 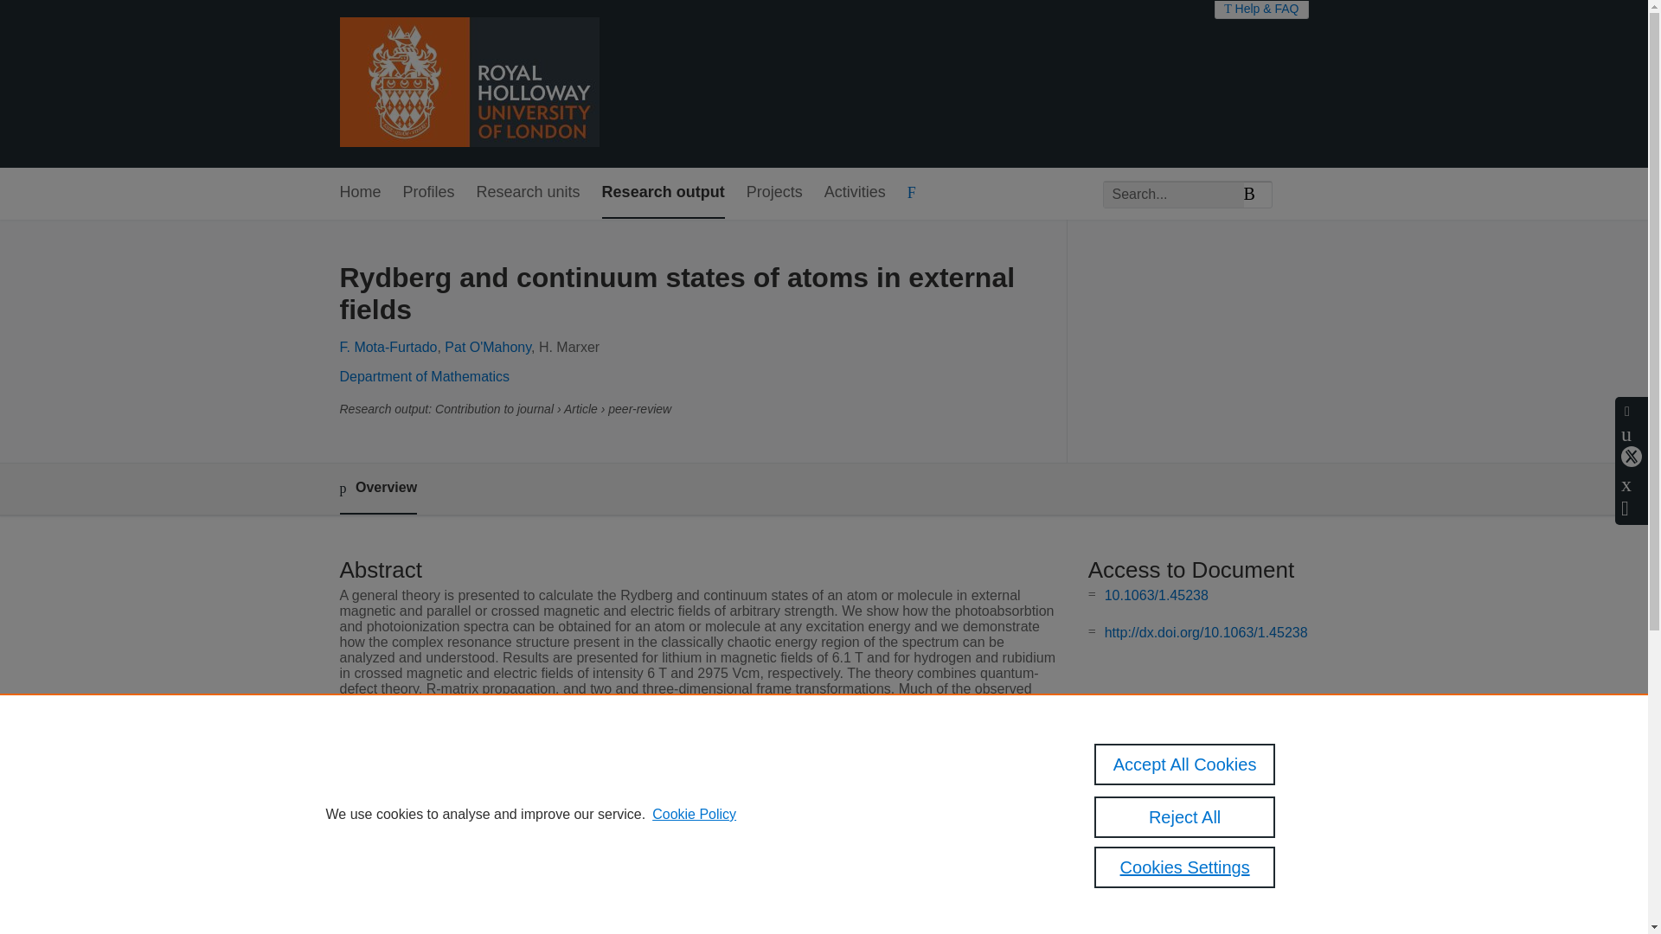 I want to click on F. Mota-Furtado, so click(x=388, y=348).